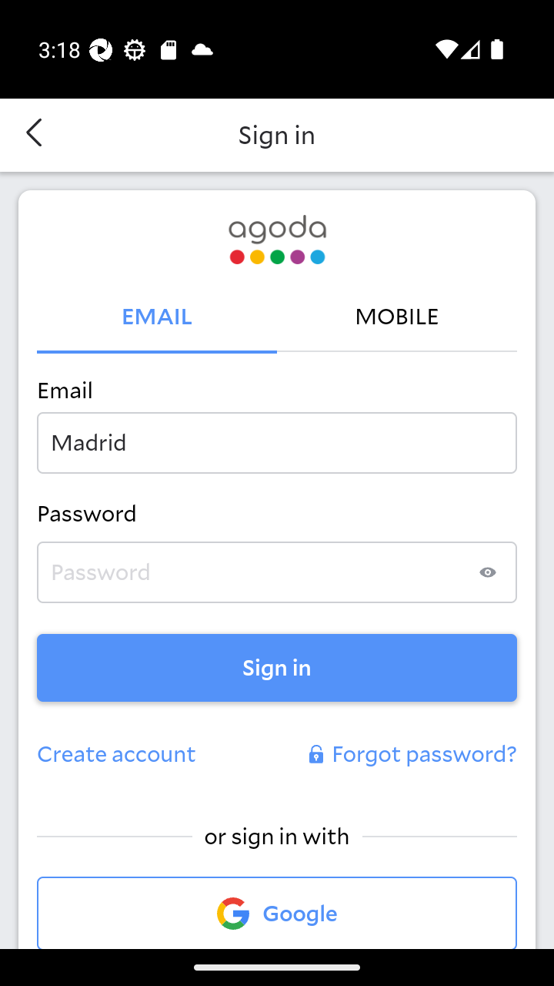 The height and width of the screenshot is (986, 554). What do you see at coordinates (411, 755) in the screenshot?
I see `Forgot password?` at bounding box center [411, 755].